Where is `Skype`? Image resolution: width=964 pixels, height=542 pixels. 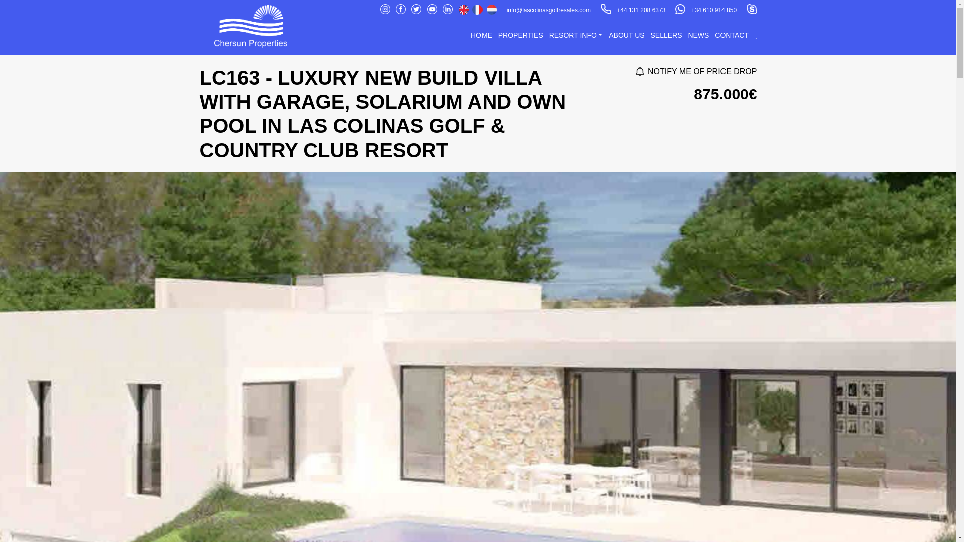
Skype is located at coordinates (751, 10).